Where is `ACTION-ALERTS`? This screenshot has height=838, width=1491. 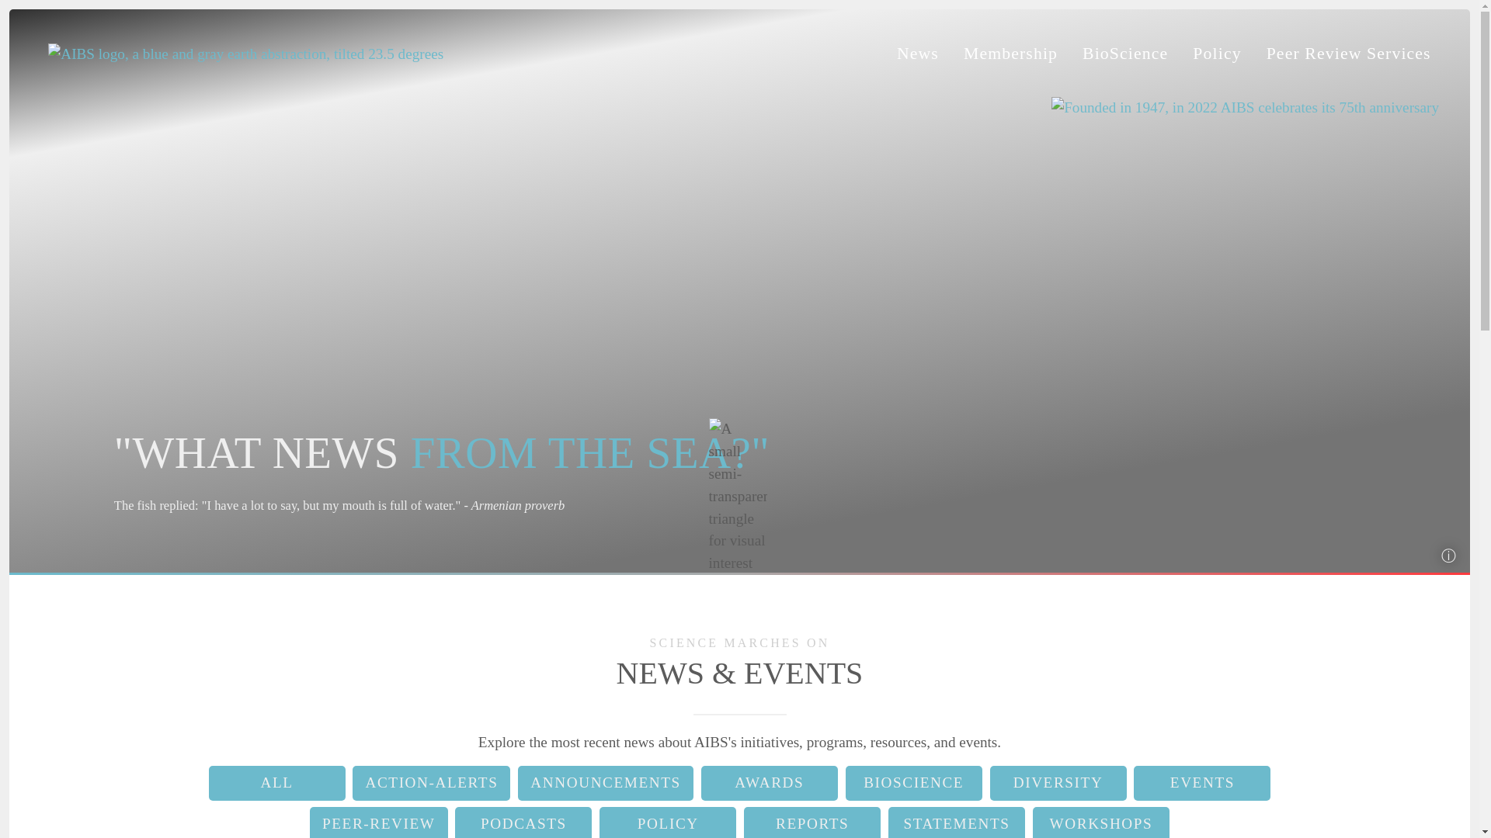 ACTION-ALERTS is located at coordinates (430, 784).